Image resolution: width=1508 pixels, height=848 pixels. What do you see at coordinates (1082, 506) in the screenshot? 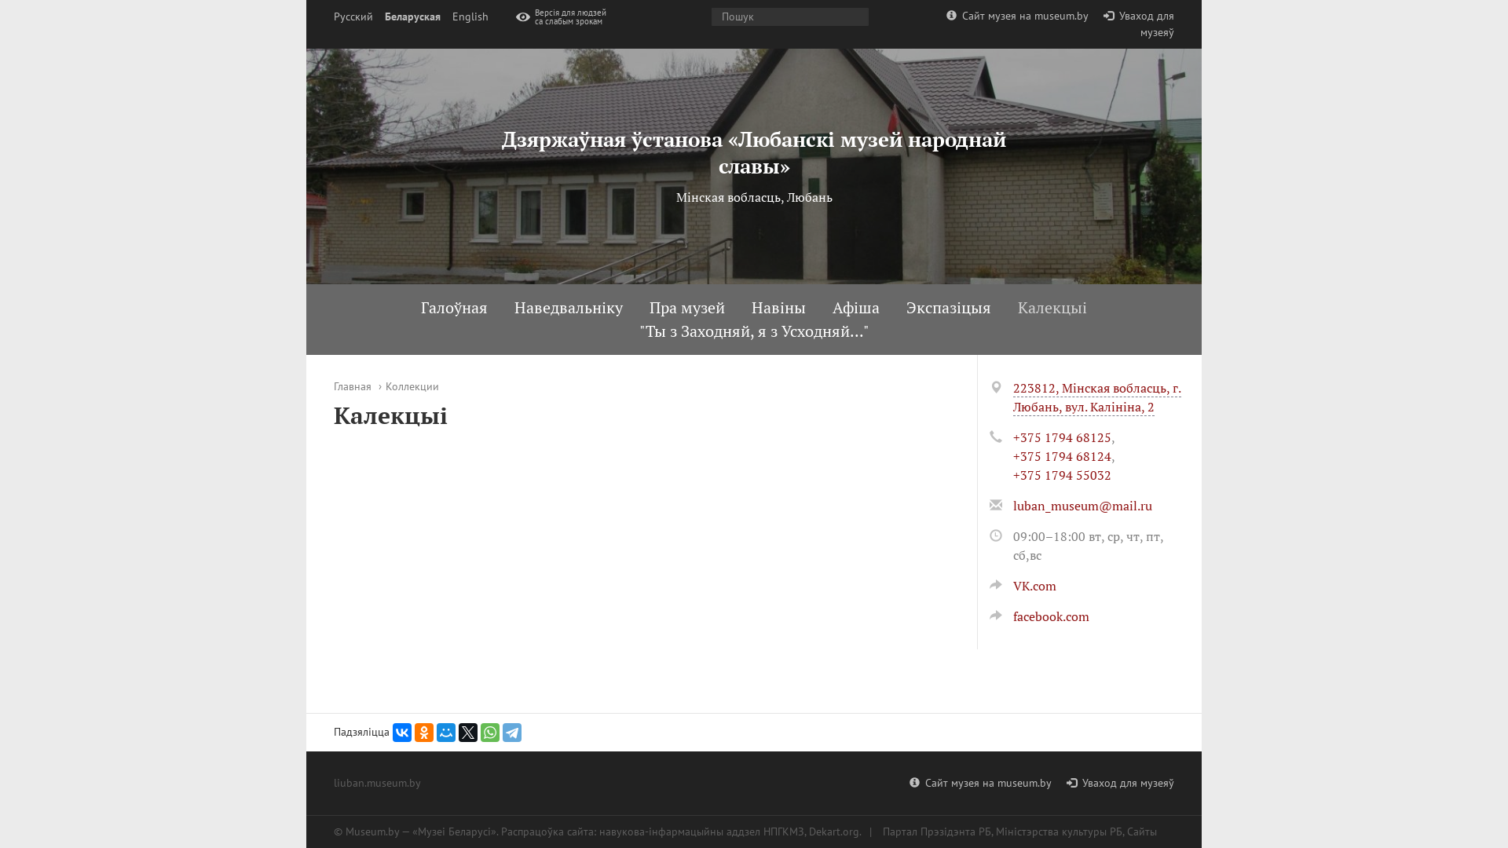
I see `luban_museum@mail.ru` at bounding box center [1082, 506].